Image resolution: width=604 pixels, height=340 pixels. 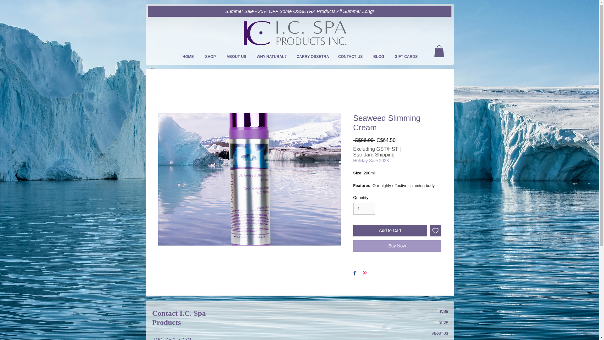 What do you see at coordinates (364, 208) in the screenshot?
I see `1` at bounding box center [364, 208].